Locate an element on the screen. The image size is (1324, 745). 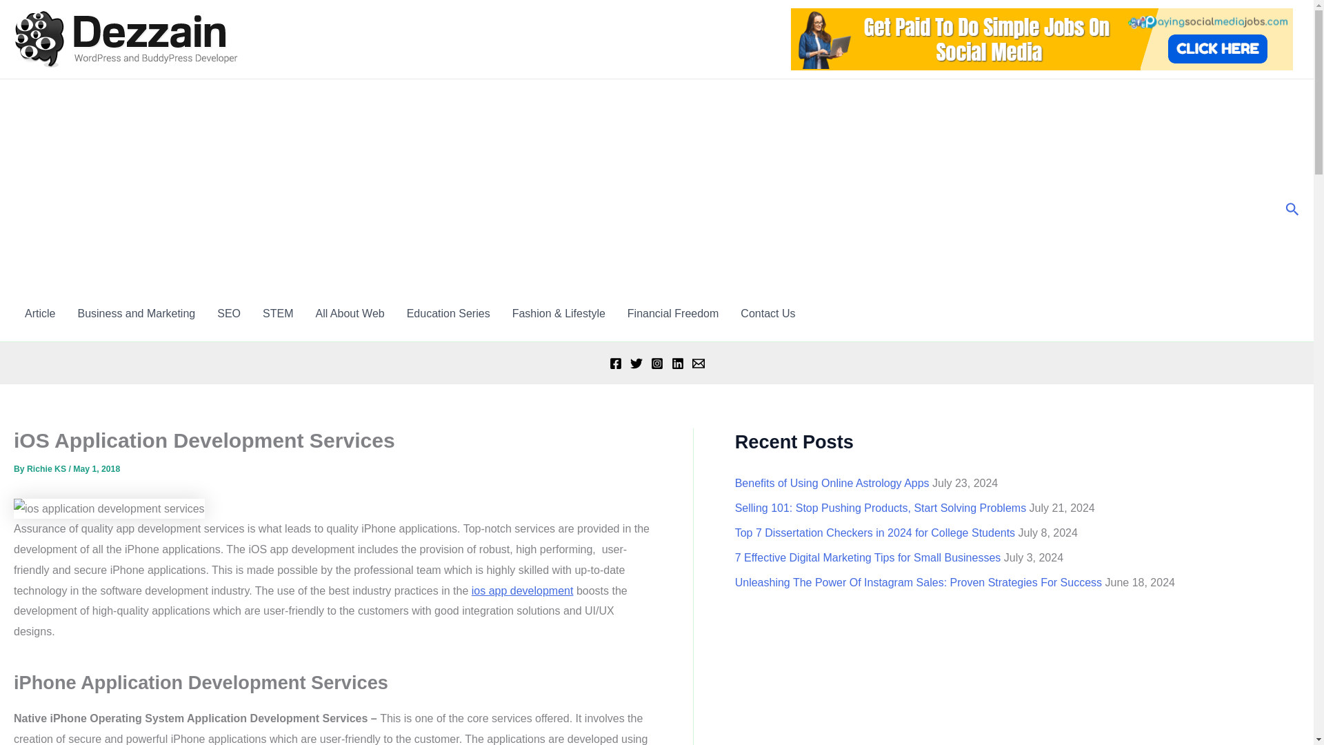
Richie KS is located at coordinates (47, 468).